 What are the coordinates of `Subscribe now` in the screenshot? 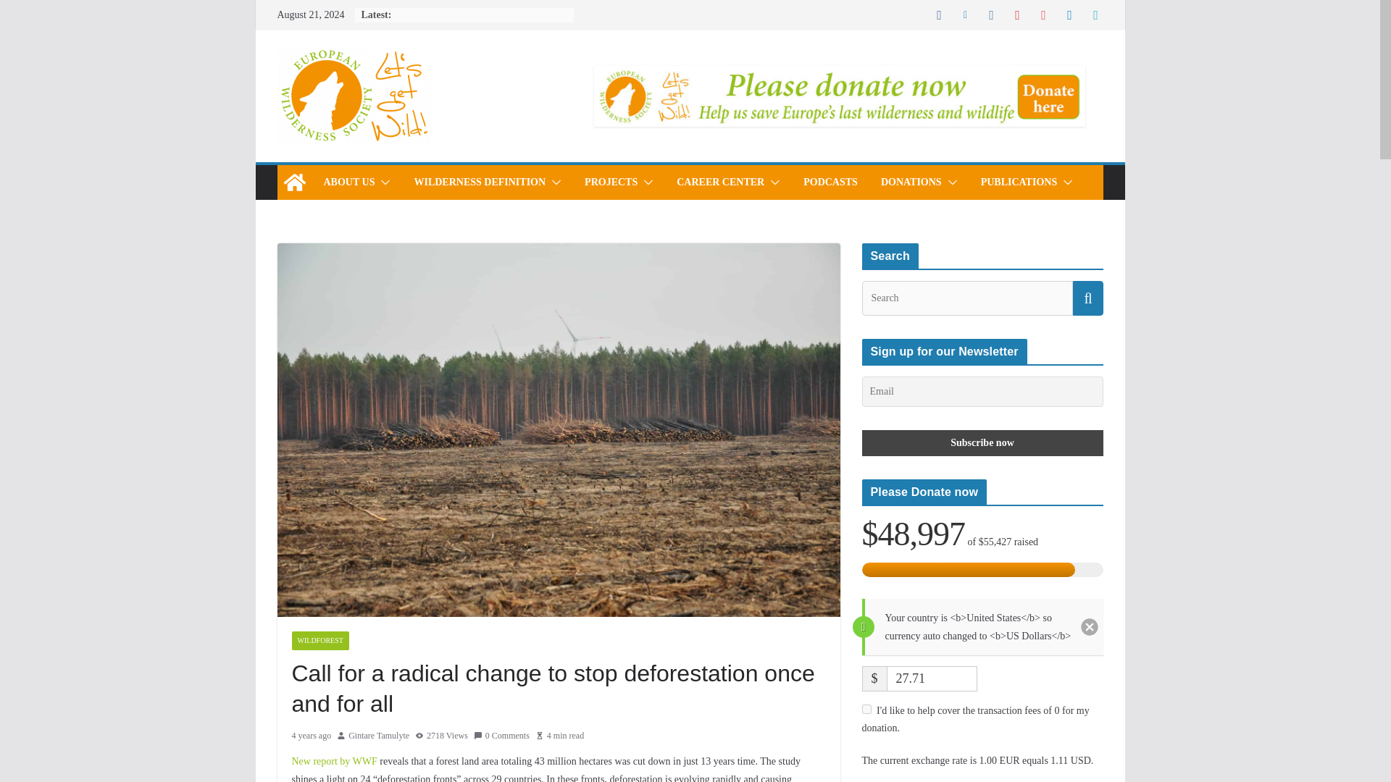 It's located at (982, 443).